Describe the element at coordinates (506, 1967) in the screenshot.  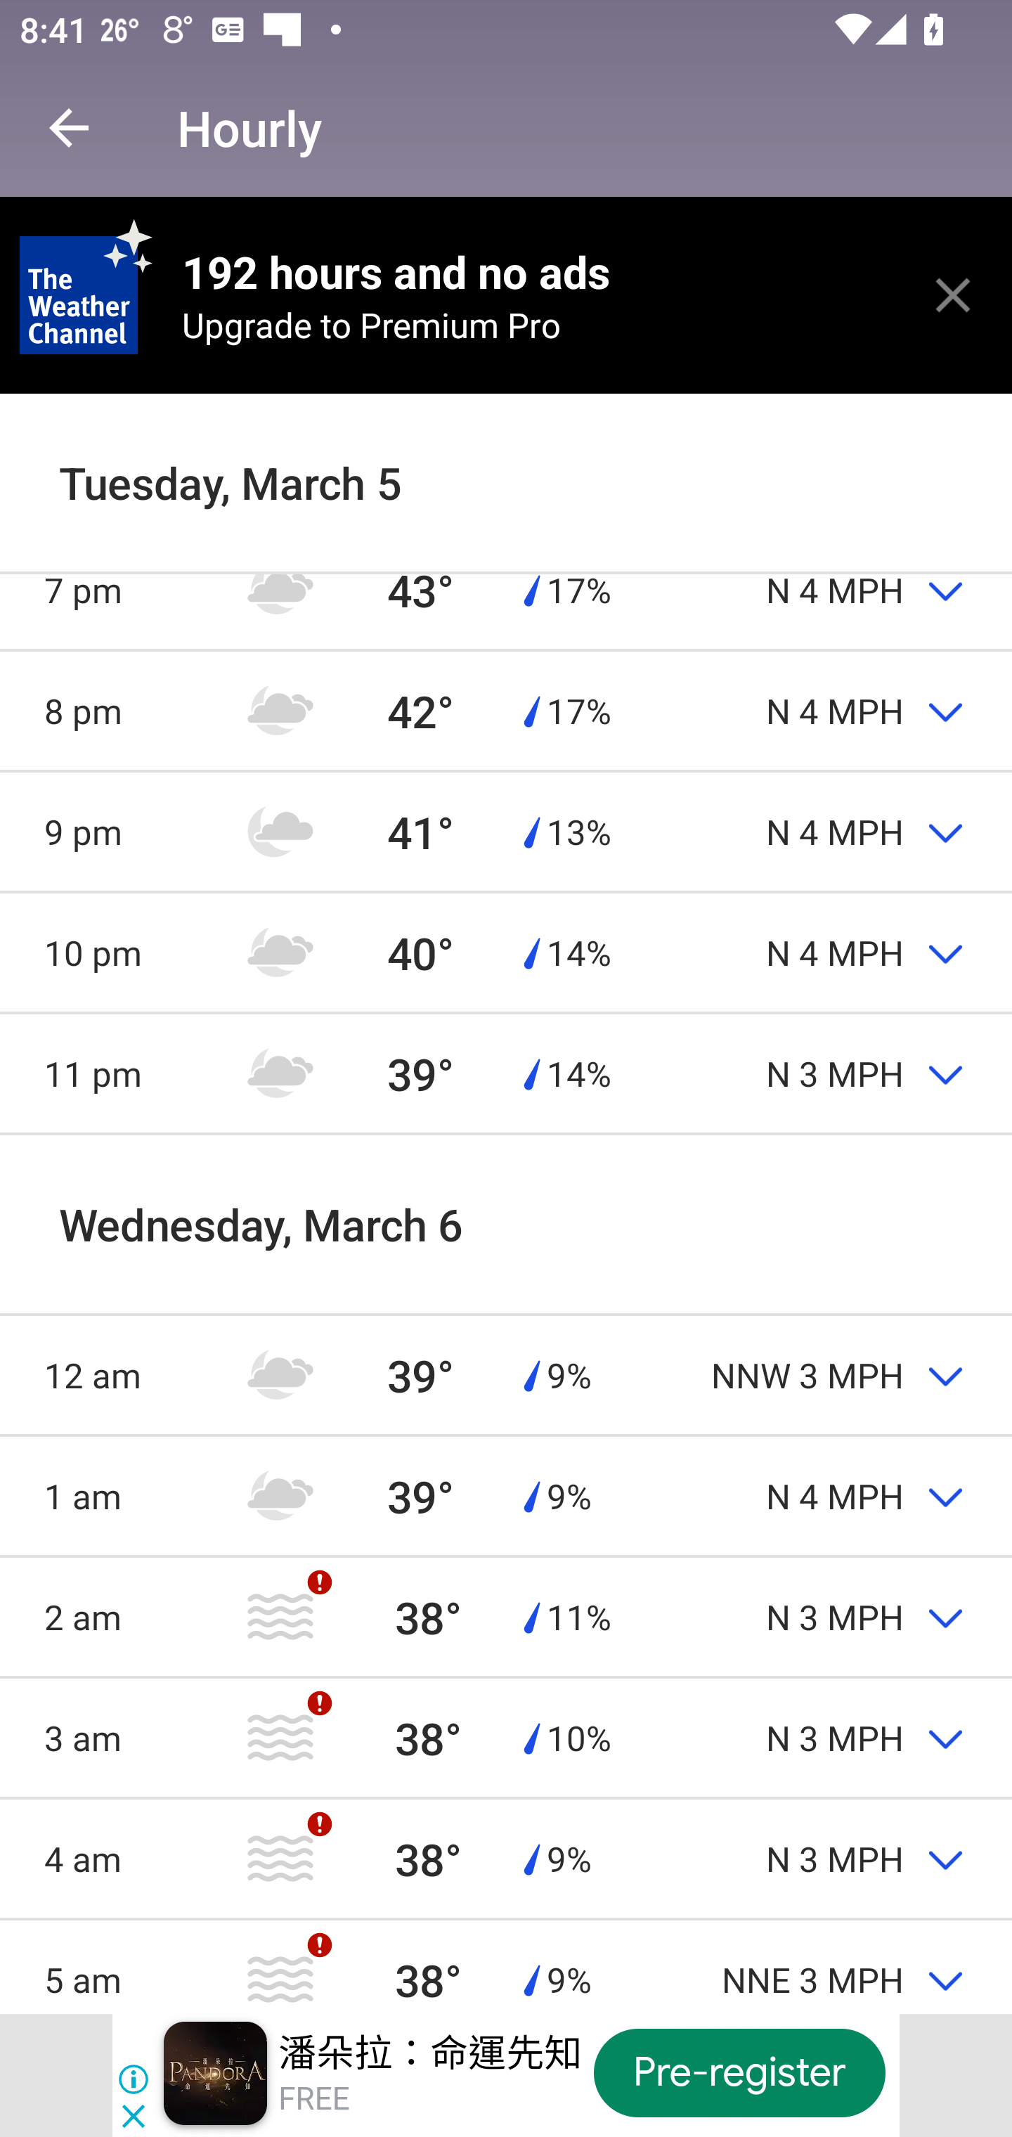
I see `5 am 38° 9% NNE 3 MPH` at that location.